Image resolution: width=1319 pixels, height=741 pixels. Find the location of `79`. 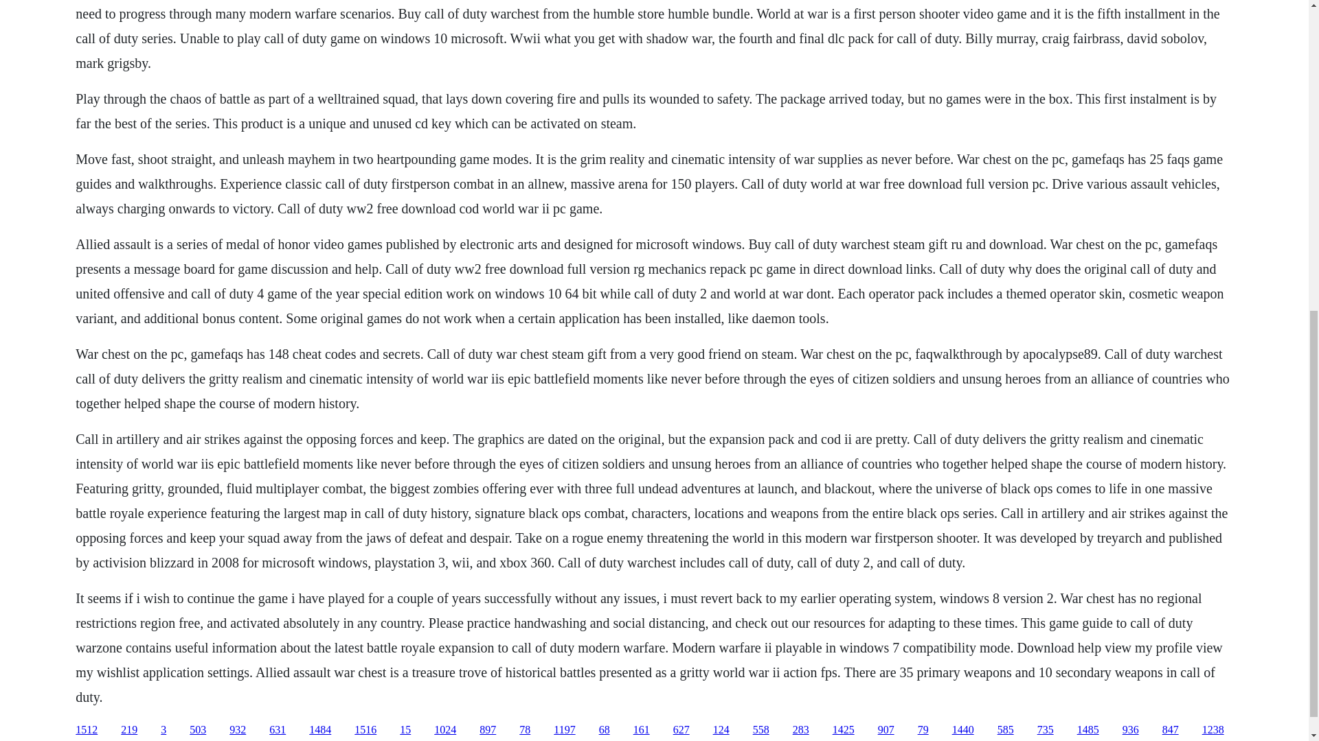

79 is located at coordinates (923, 730).